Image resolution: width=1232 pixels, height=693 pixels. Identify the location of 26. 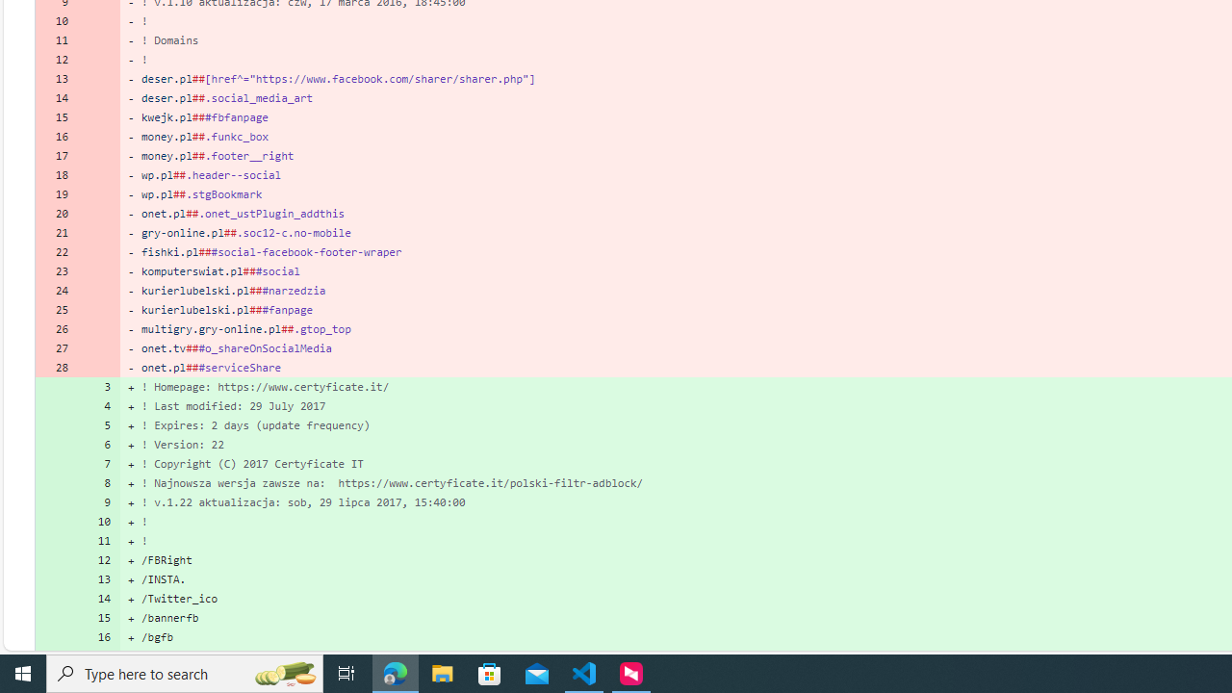
(56, 329).